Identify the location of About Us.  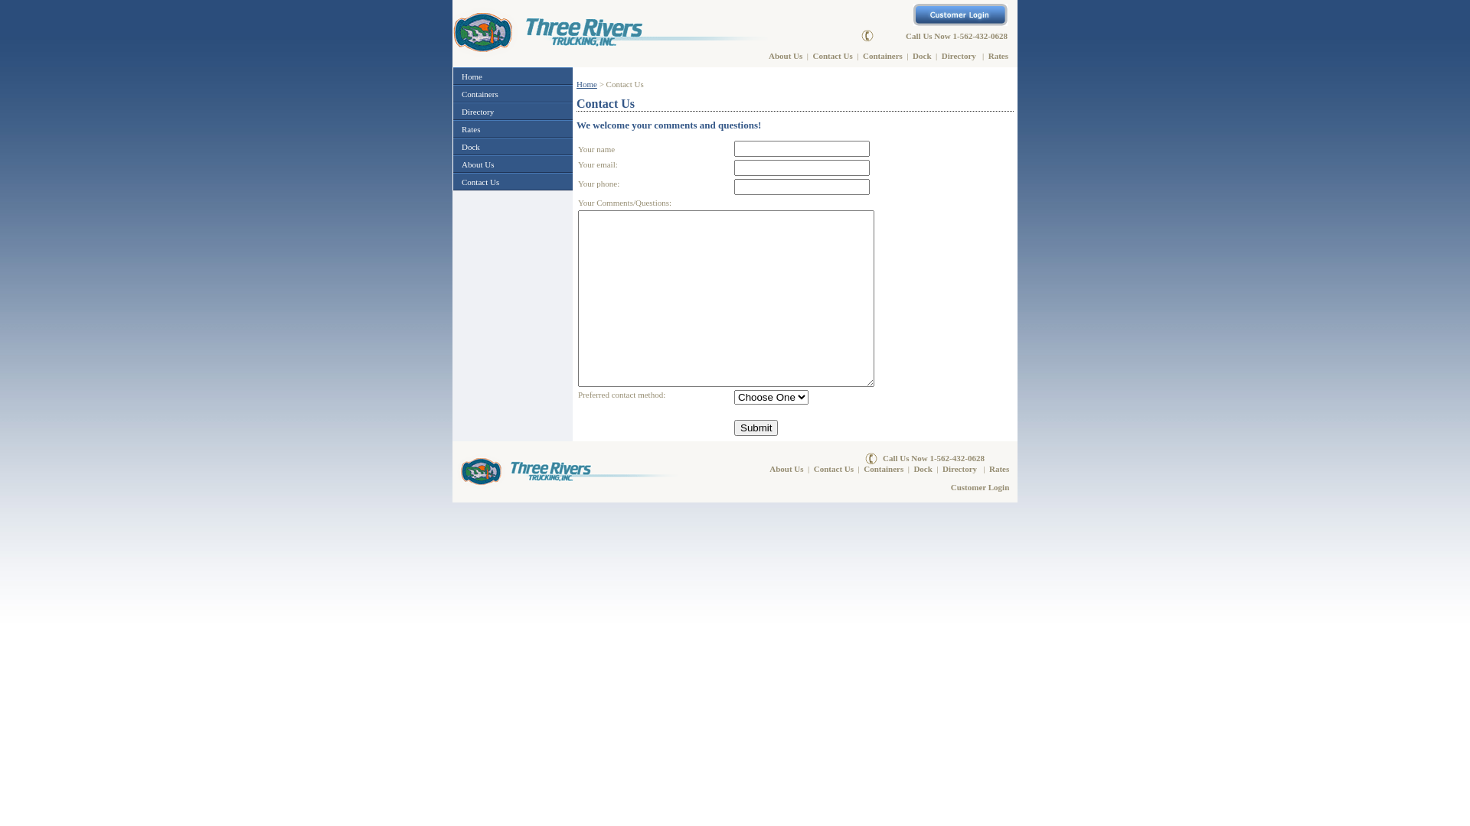
(786, 468).